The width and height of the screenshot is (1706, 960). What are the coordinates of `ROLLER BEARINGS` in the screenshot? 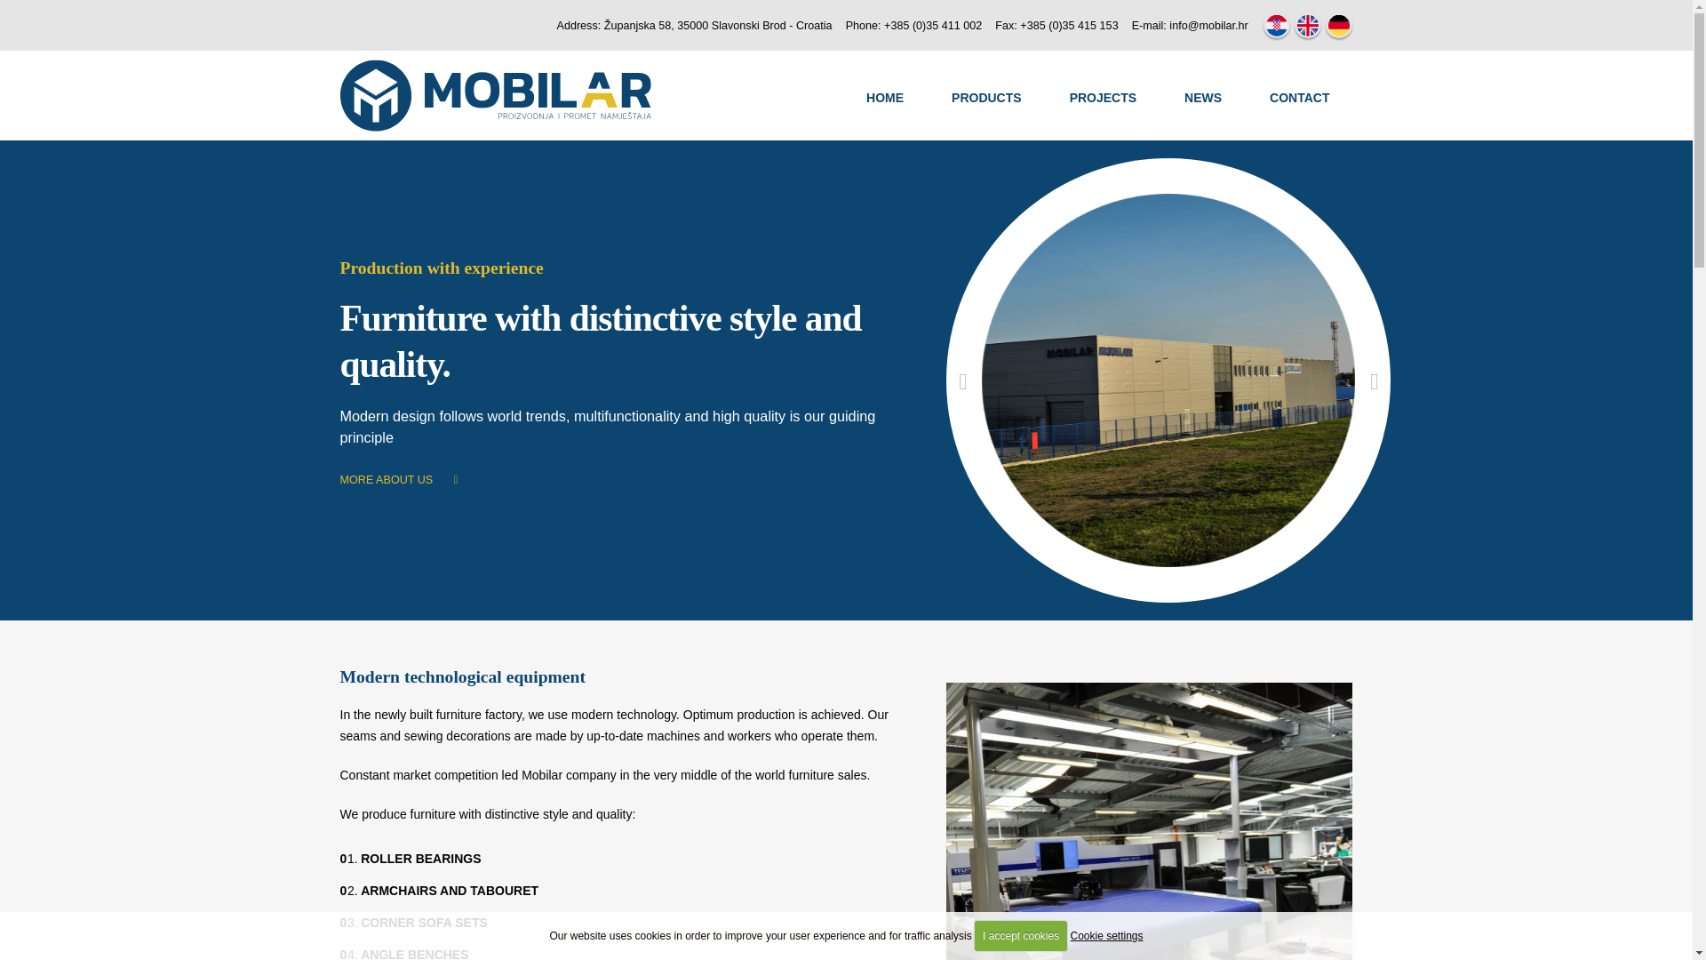 It's located at (420, 859).